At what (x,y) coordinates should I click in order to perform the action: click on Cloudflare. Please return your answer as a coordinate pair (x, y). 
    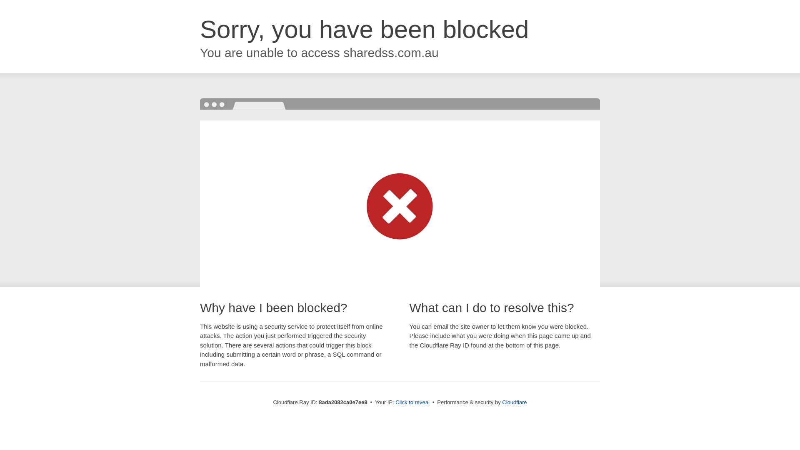
    Looking at the image, I should click on (514, 402).